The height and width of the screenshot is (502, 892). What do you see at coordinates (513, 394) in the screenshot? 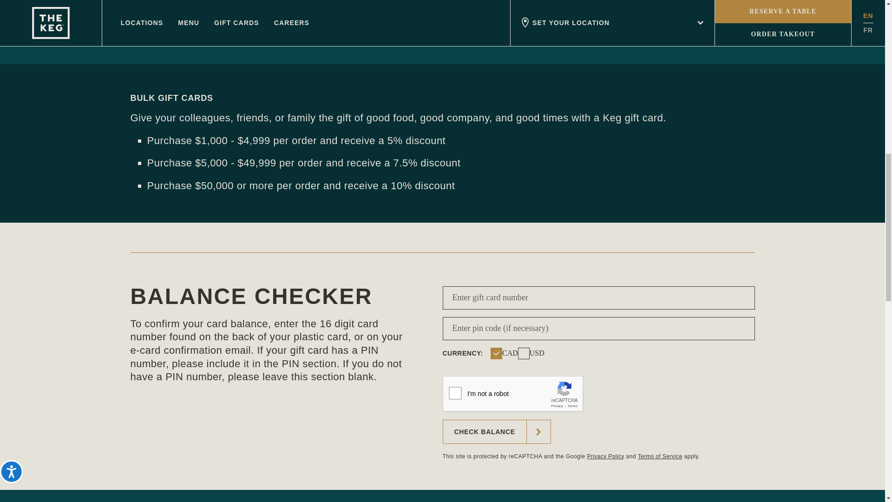
I see `reCAPTCHA` at bounding box center [513, 394].